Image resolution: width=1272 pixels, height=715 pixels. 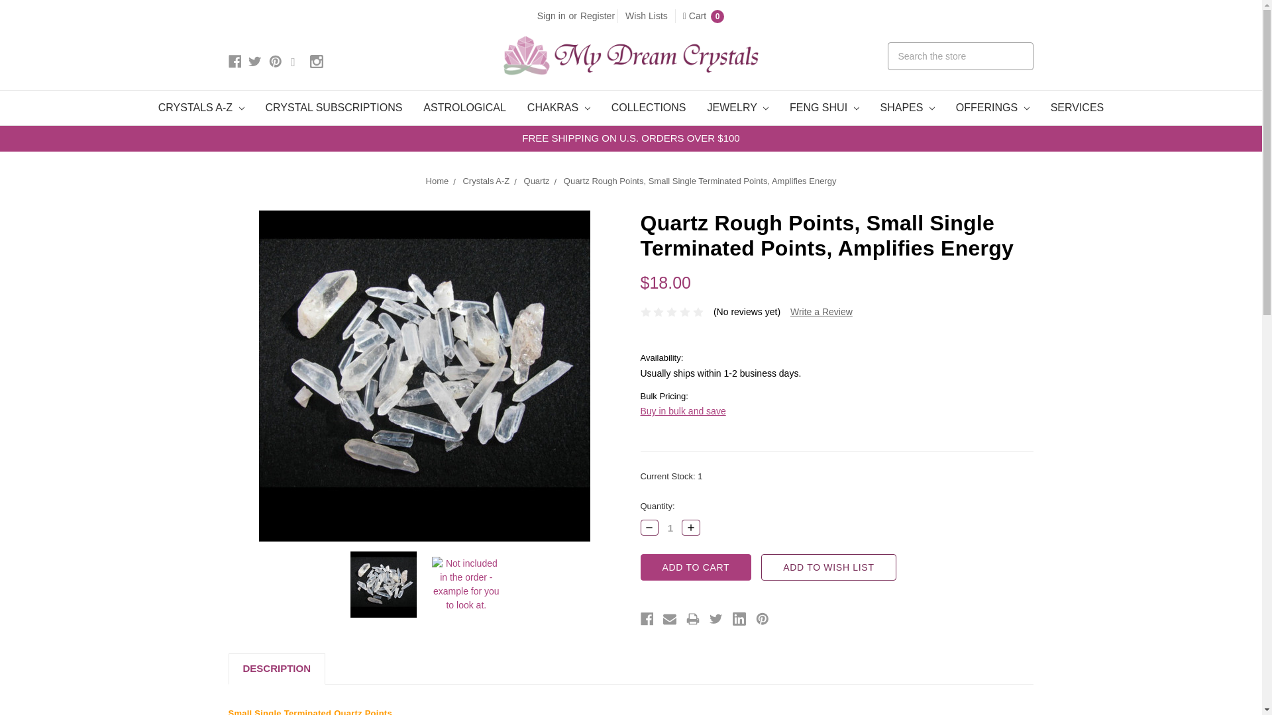 What do you see at coordinates (704, 16) in the screenshot?
I see `Cart 0` at bounding box center [704, 16].